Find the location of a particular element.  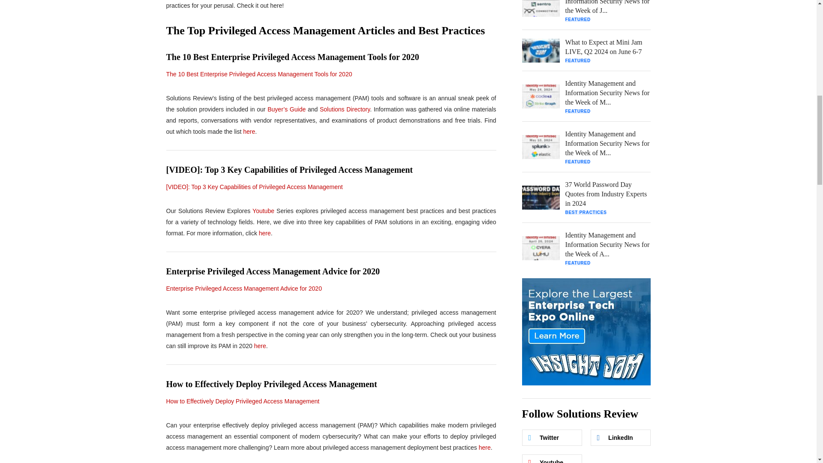

Solutions Directory is located at coordinates (345, 109).